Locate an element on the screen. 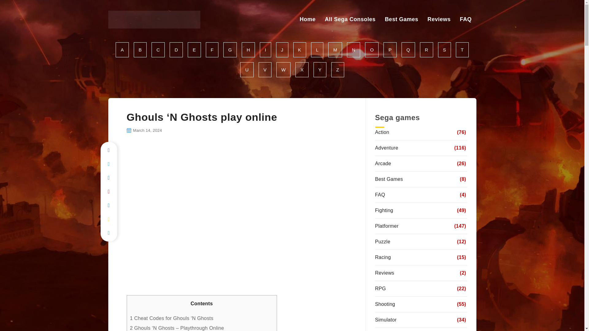 The image size is (589, 331). FAQ is located at coordinates (466, 19).